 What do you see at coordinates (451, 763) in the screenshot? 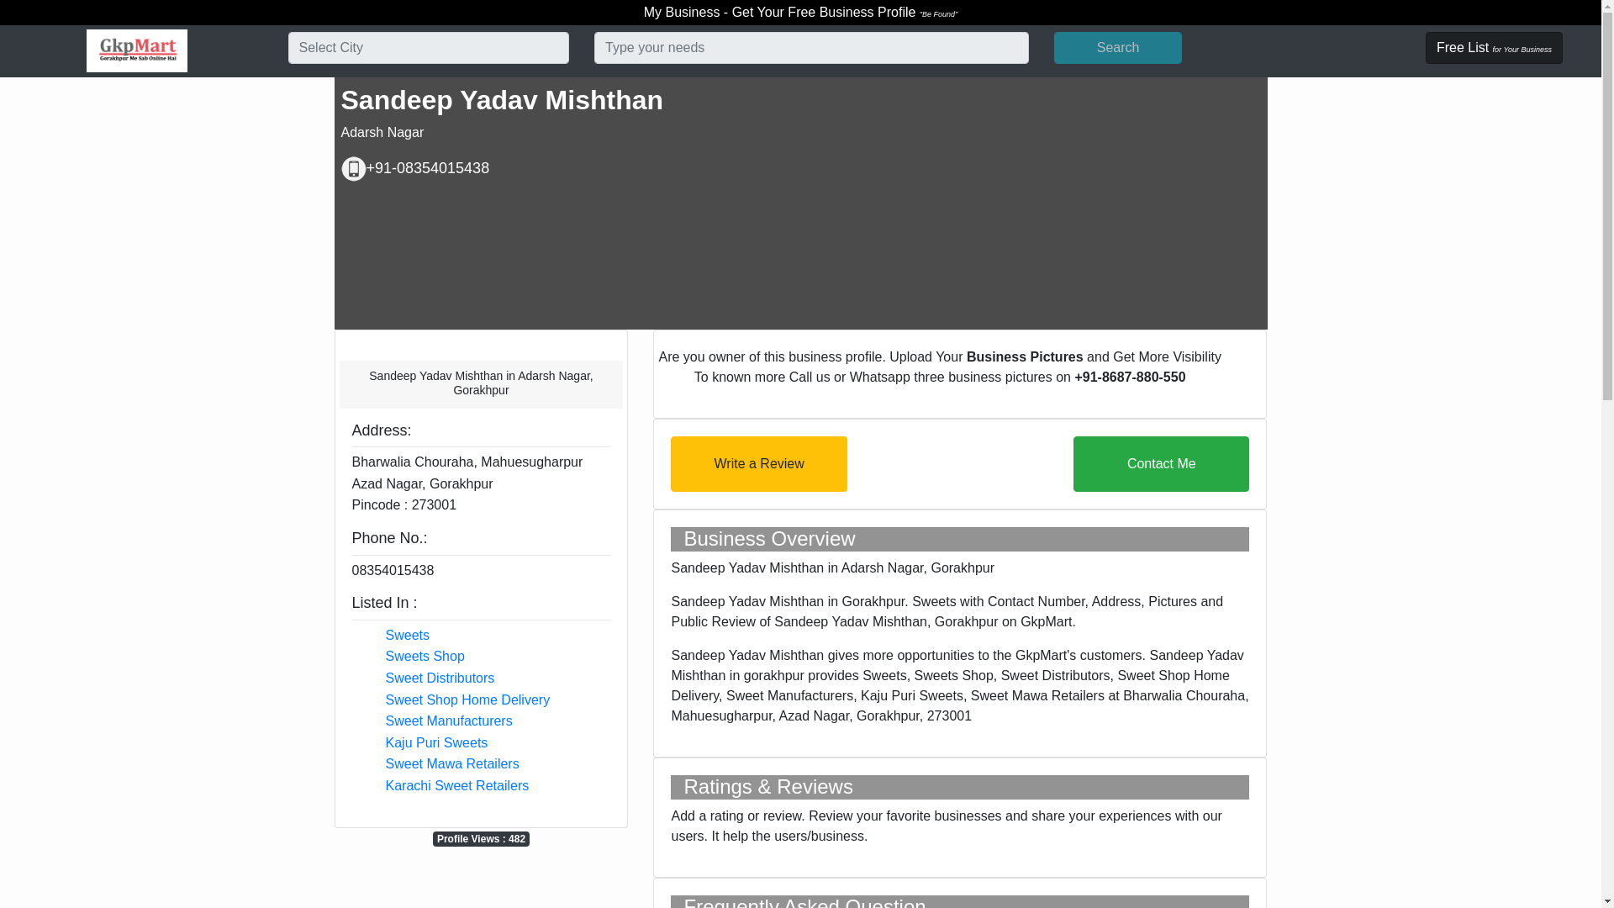
I see `Sweet Mawa Retailers` at bounding box center [451, 763].